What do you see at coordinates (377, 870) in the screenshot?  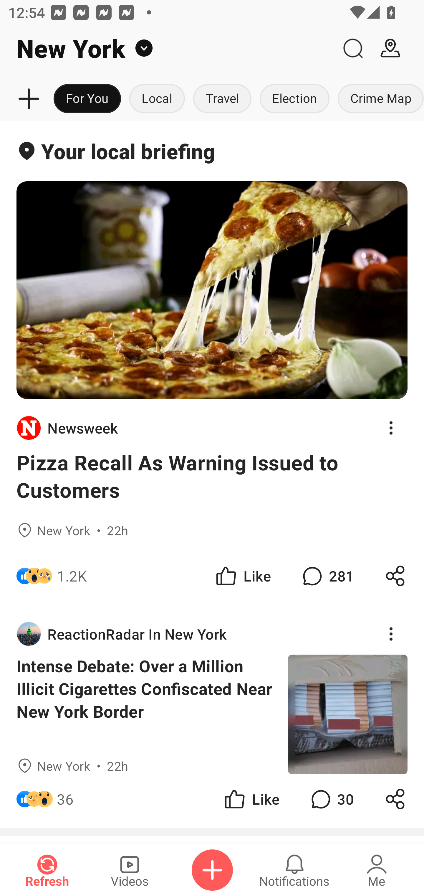 I see `Me` at bounding box center [377, 870].